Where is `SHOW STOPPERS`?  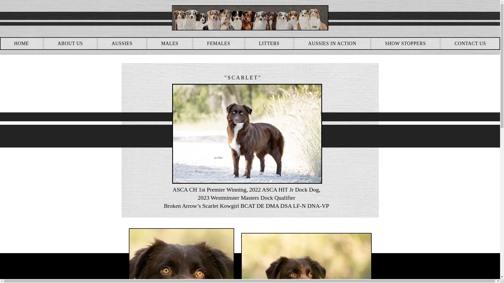 SHOW STOPPERS is located at coordinates (405, 43).